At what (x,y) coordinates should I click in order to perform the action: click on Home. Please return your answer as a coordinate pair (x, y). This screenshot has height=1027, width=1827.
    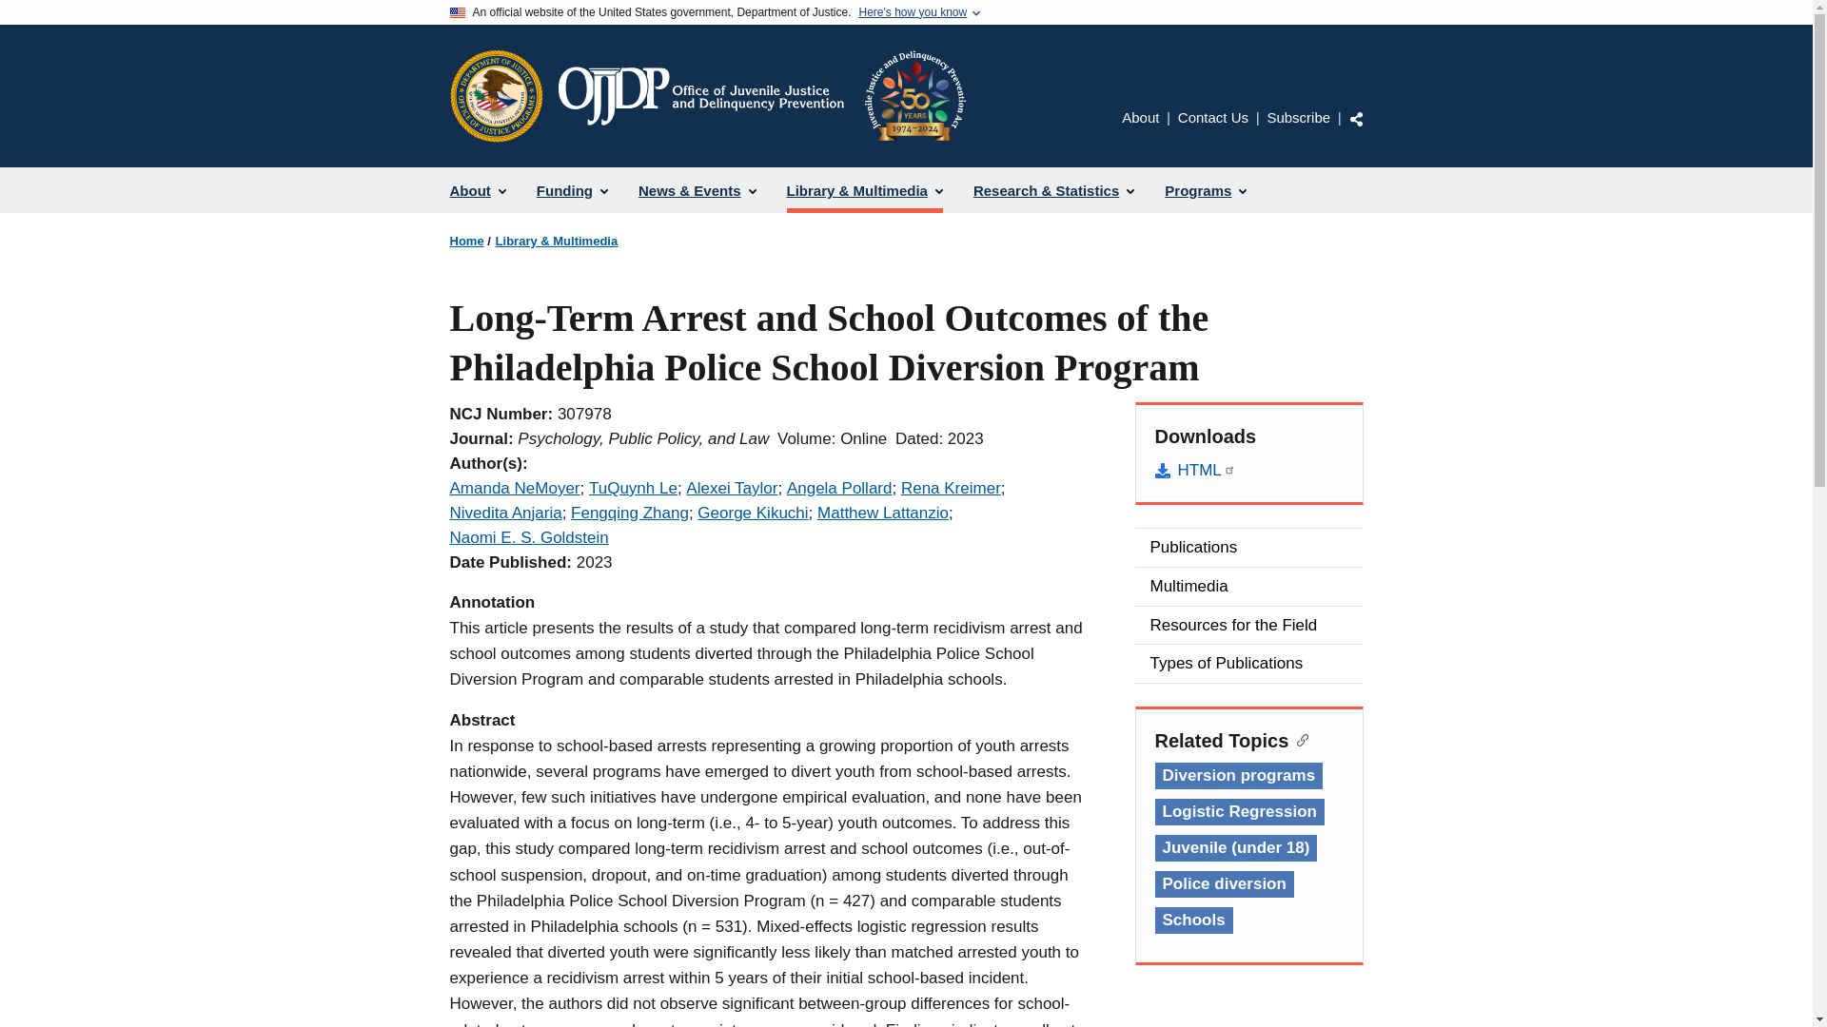
    Looking at the image, I should click on (466, 242).